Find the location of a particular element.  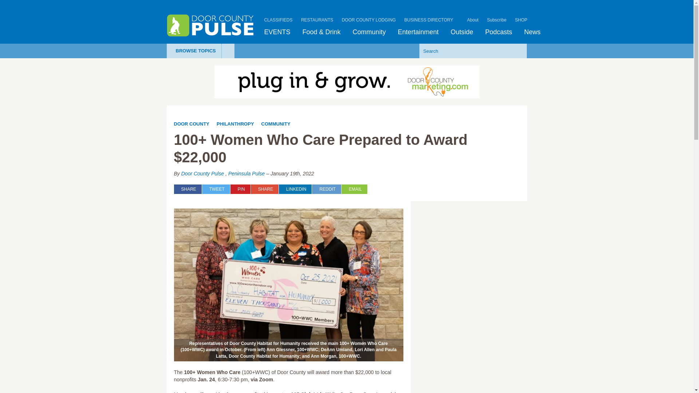

Entertainment is located at coordinates (418, 32).